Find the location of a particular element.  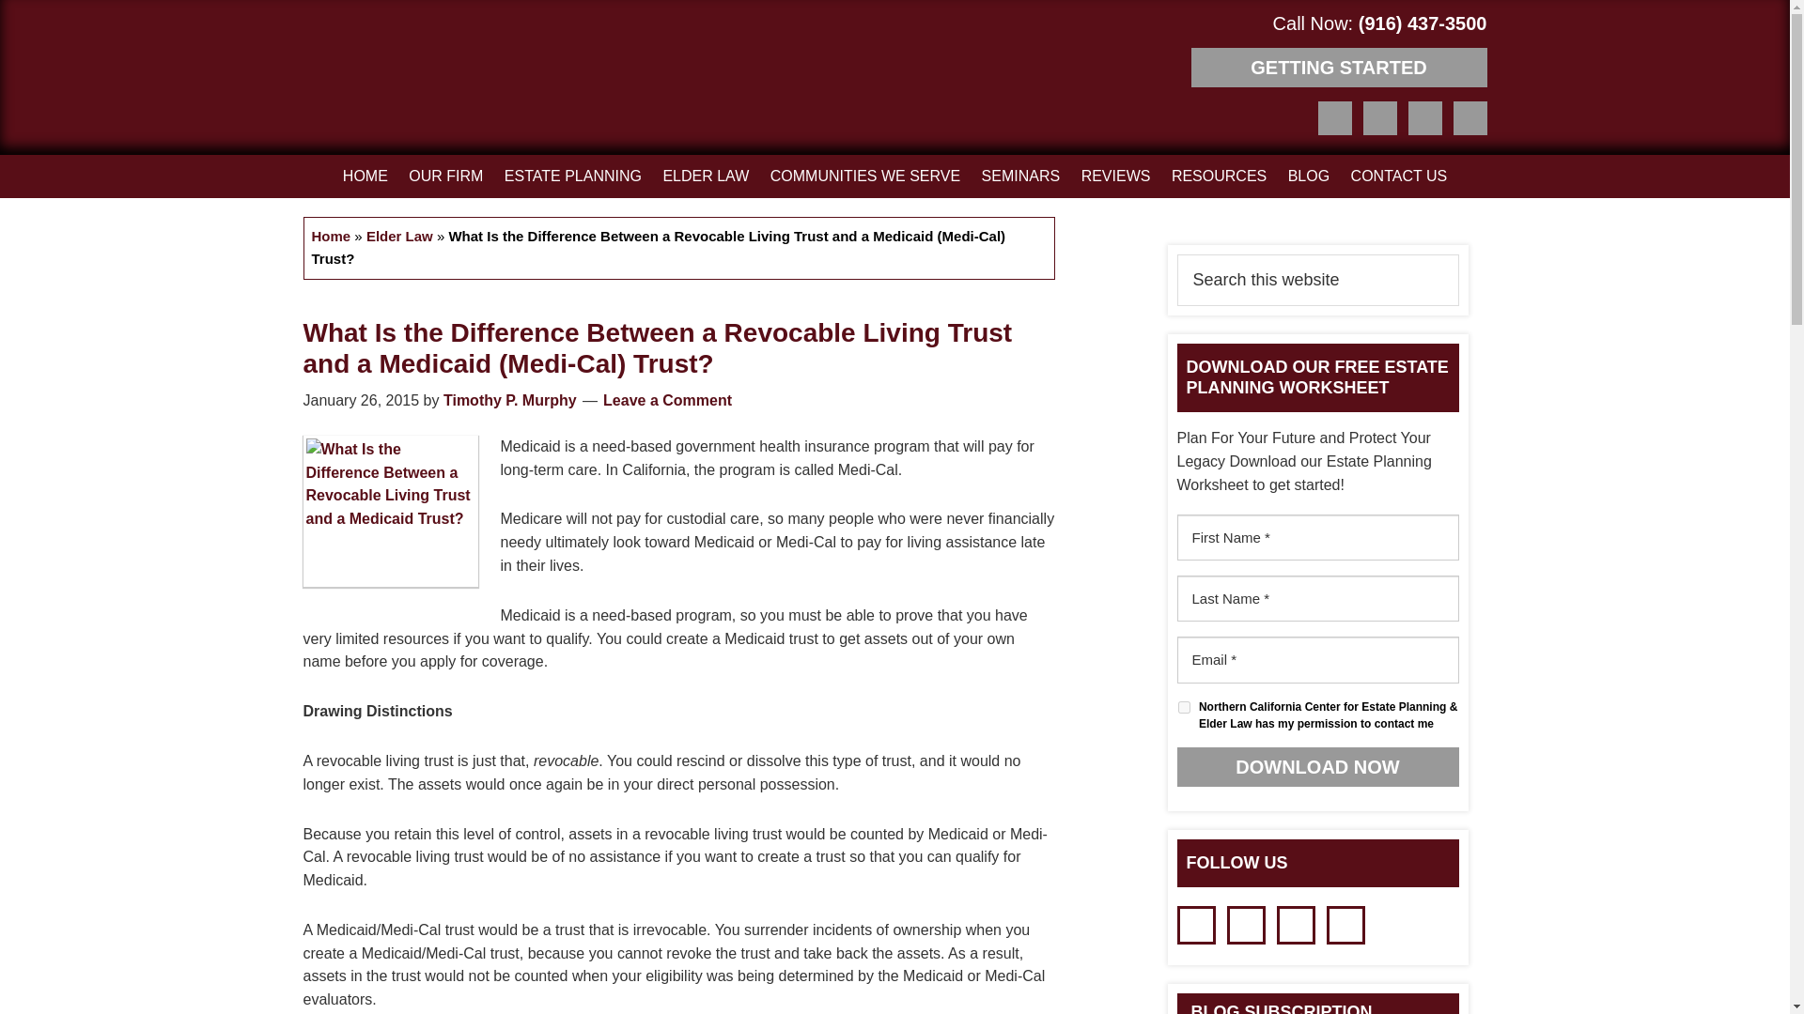

COMMUNITIES WE SERVE is located at coordinates (864, 177).